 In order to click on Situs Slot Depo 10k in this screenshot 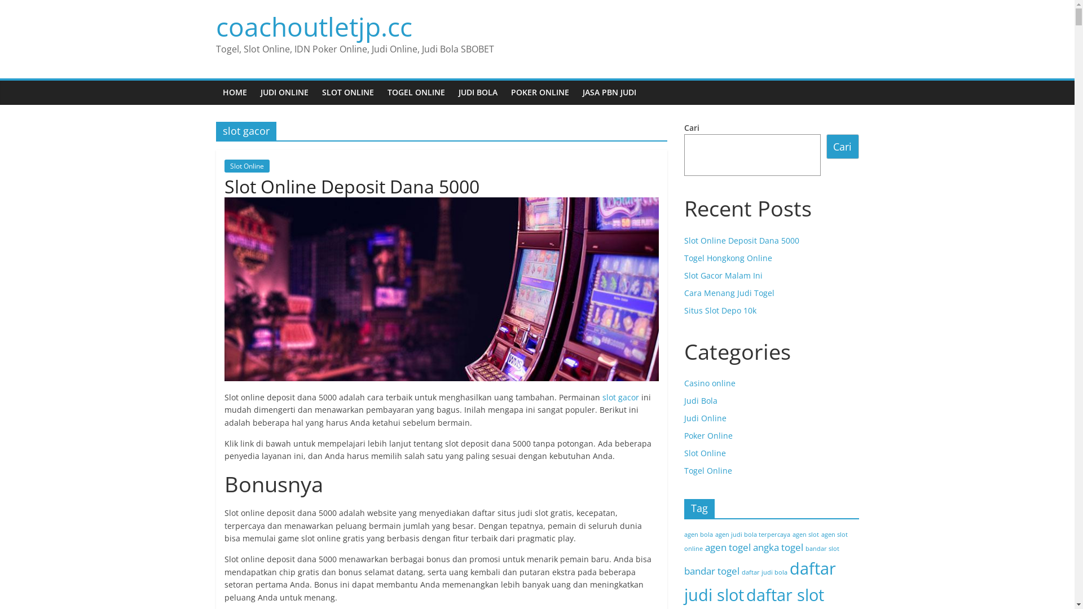, I will do `click(720, 310)`.